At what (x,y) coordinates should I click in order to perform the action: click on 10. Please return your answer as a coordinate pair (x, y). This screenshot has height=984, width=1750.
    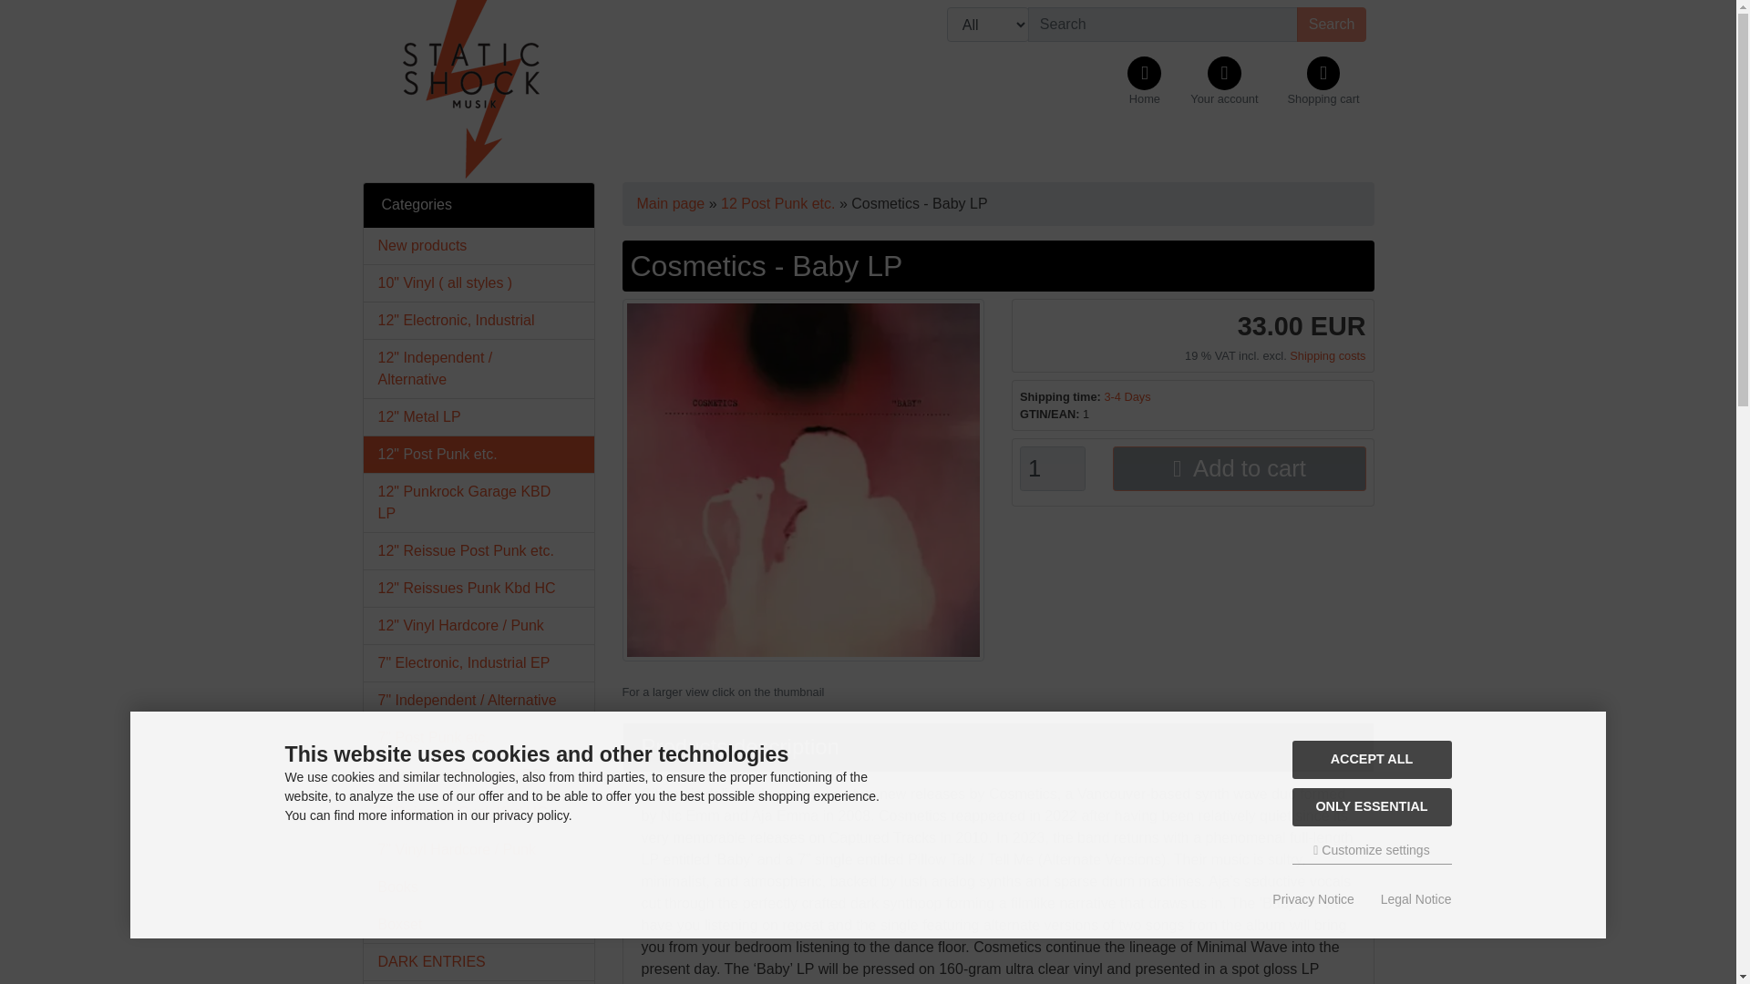
    Looking at the image, I should click on (478, 282).